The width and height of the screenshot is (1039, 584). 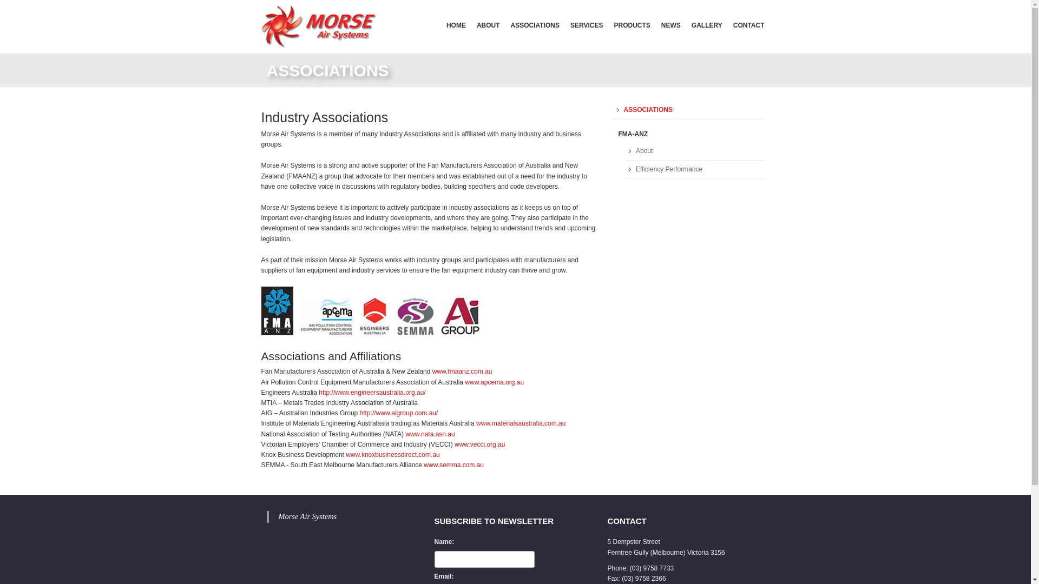 I want to click on CONTACT, so click(x=749, y=25).